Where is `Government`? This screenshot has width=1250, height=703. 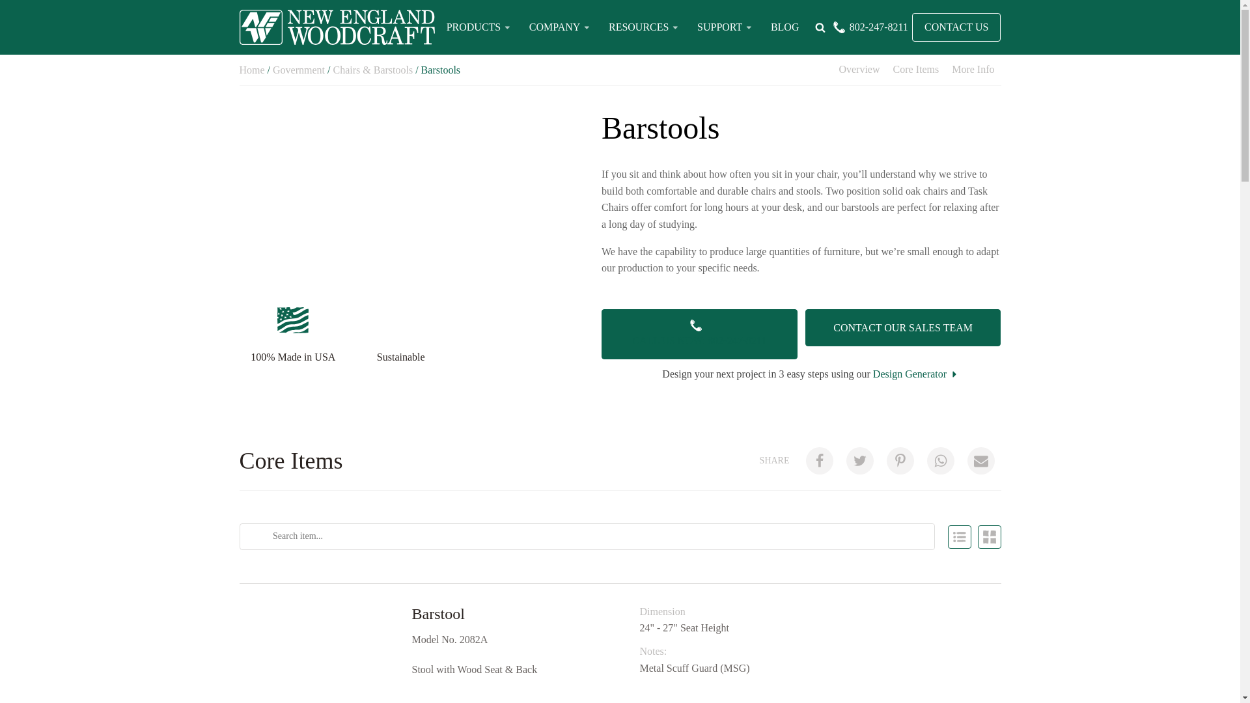
Government is located at coordinates (298, 69).